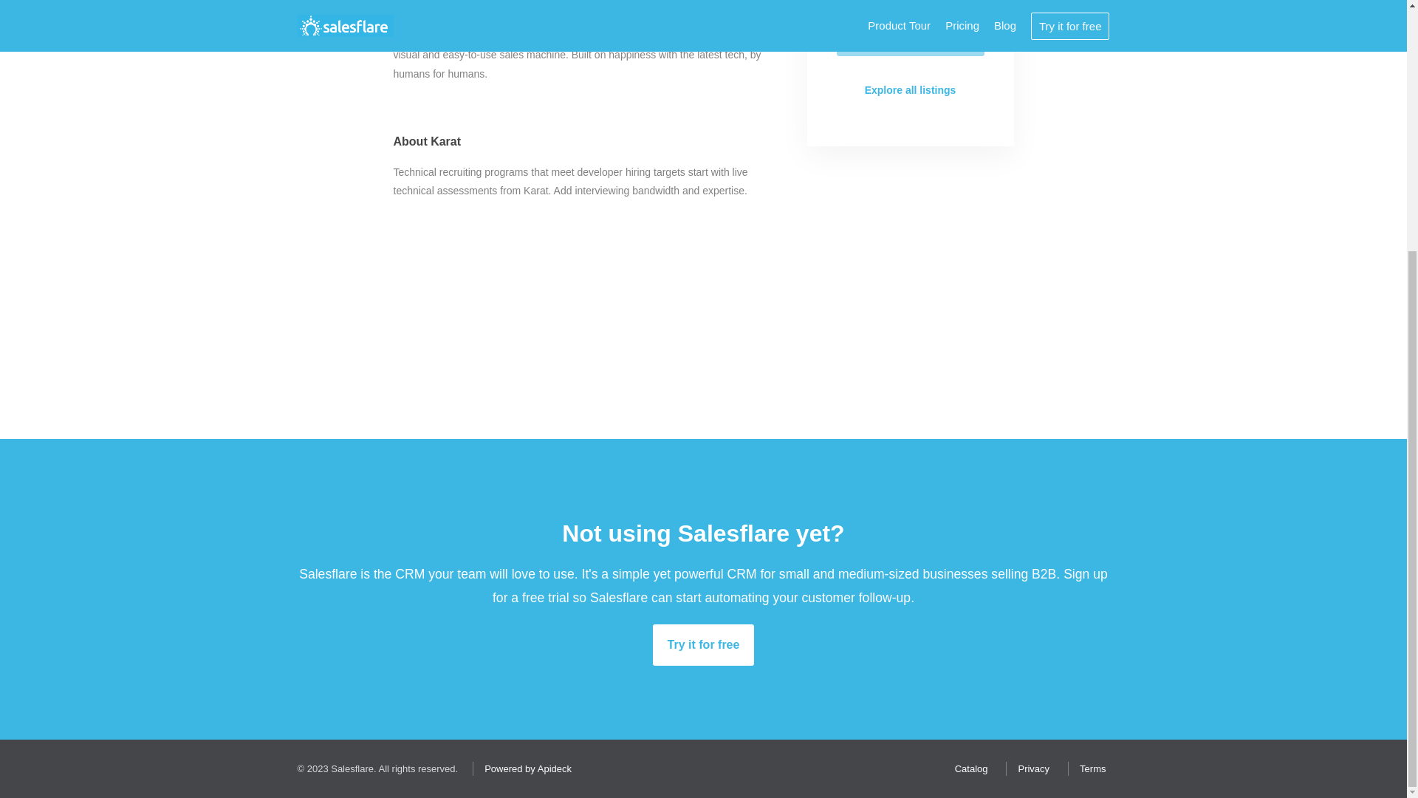 The width and height of the screenshot is (1418, 798). I want to click on Terms, so click(1089, 768).